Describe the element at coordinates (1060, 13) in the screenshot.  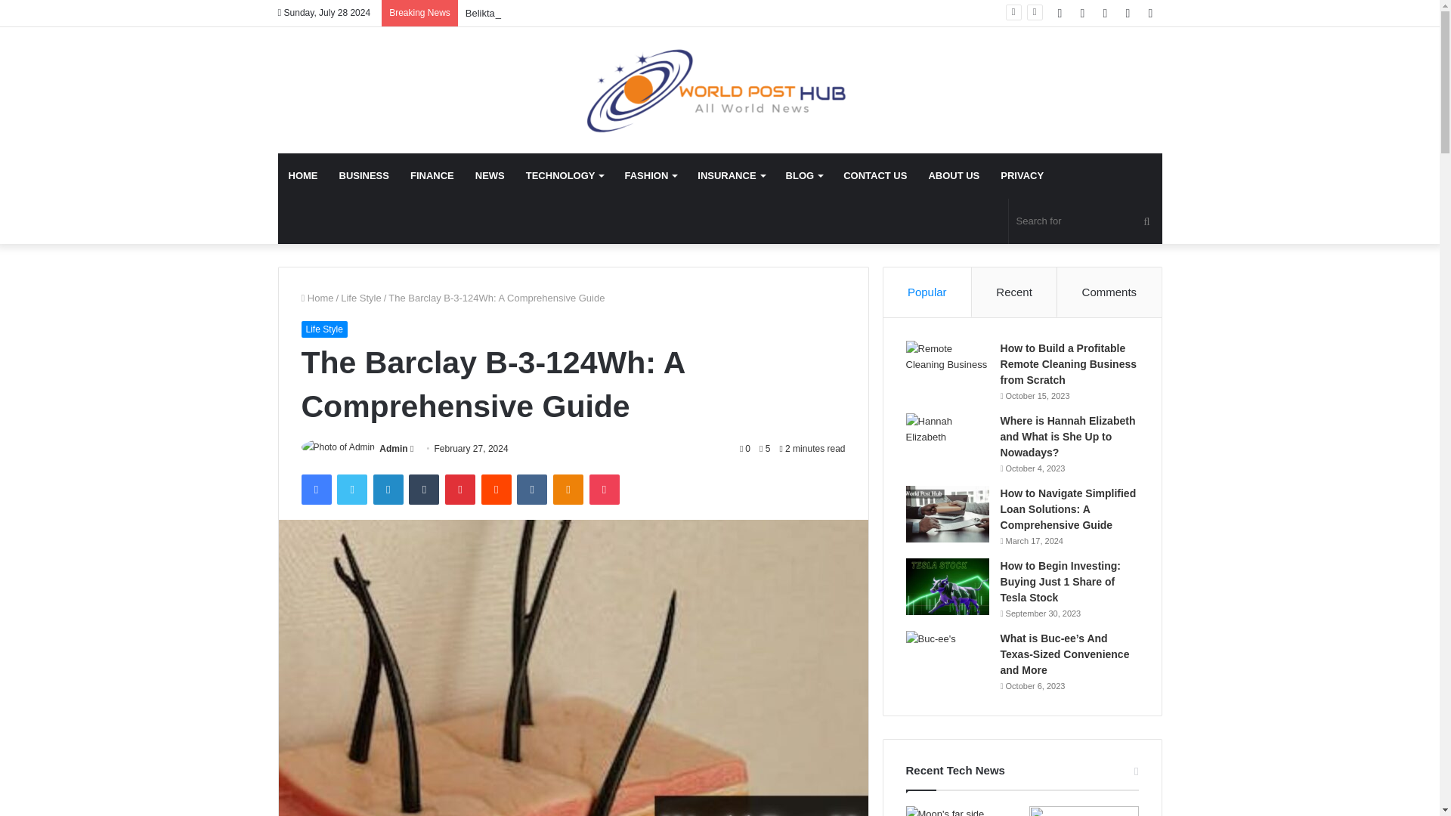
I see `Facebook` at that location.